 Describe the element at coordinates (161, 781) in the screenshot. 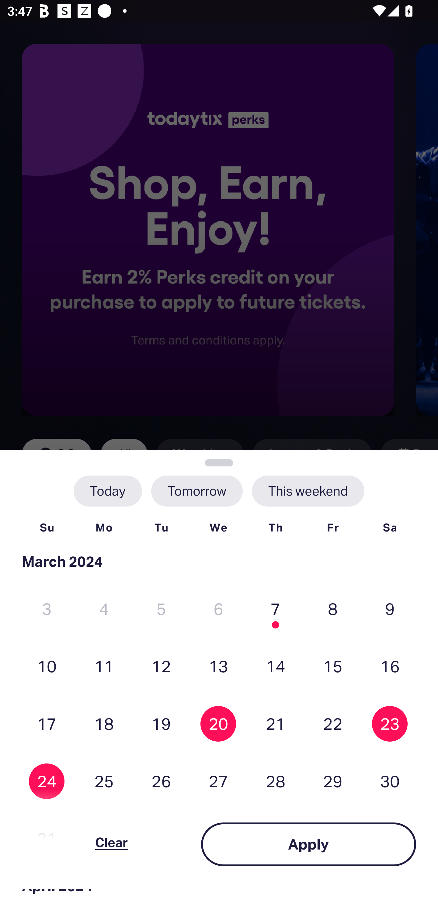

I see `26` at that location.